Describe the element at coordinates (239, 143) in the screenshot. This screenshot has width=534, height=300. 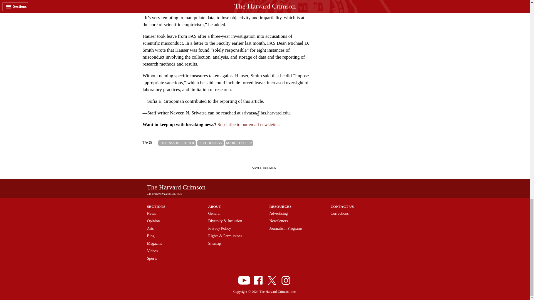
I see `MARC HAUSER` at that location.